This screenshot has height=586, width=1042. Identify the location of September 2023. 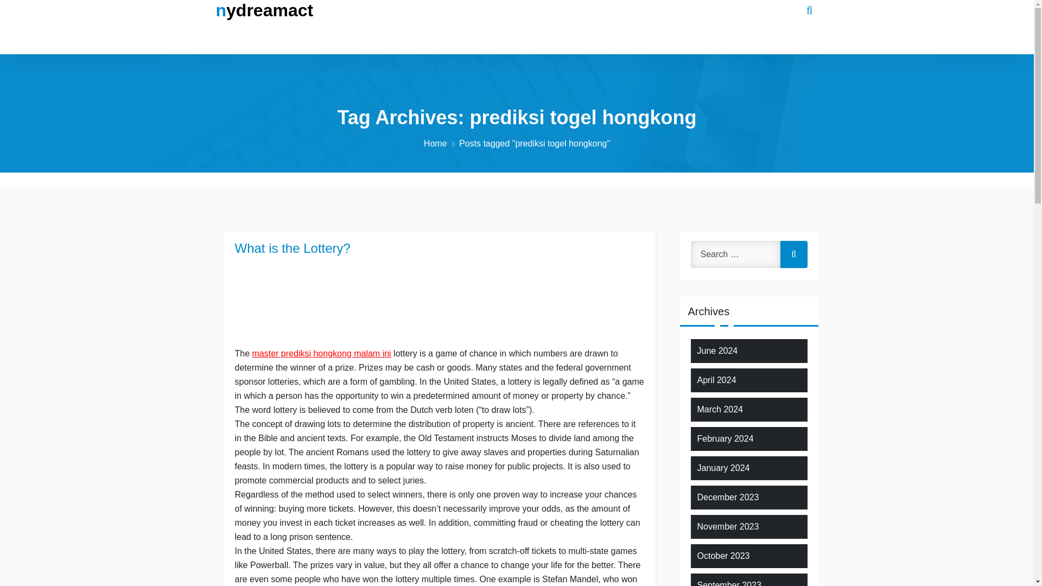
(728, 583).